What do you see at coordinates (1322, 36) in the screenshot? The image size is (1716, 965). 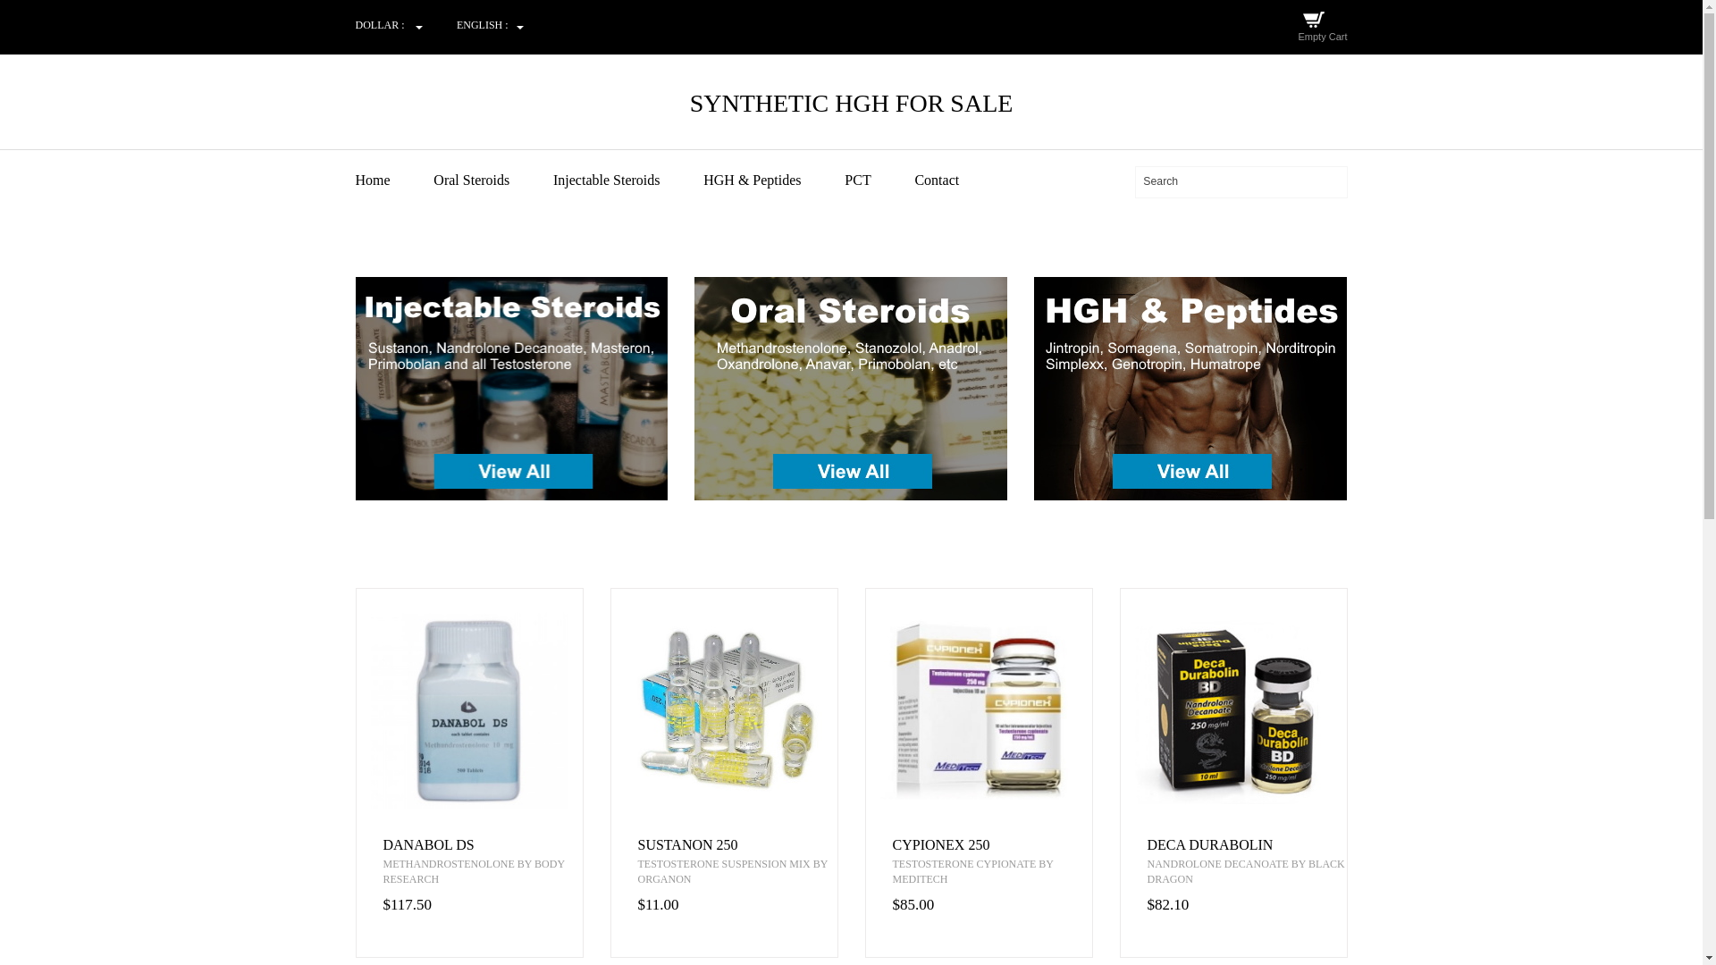 I see `Empty Cart` at bounding box center [1322, 36].